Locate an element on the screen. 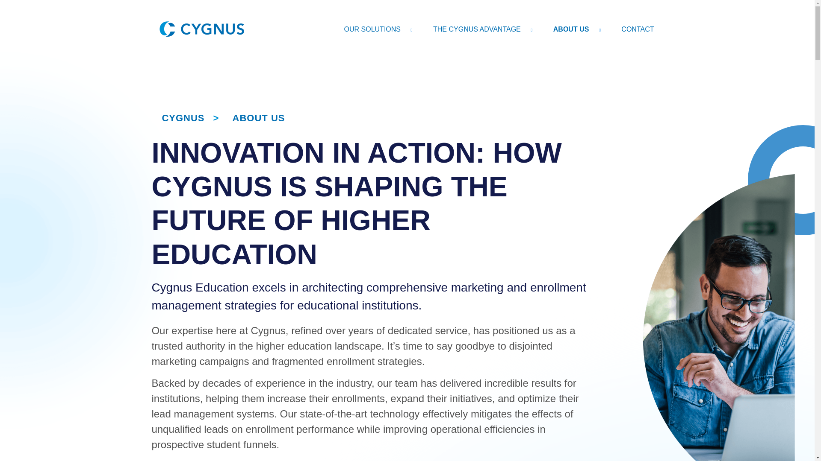 The width and height of the screenshot is (821, 461). CYGNUS is located at coordinates (180, 118).